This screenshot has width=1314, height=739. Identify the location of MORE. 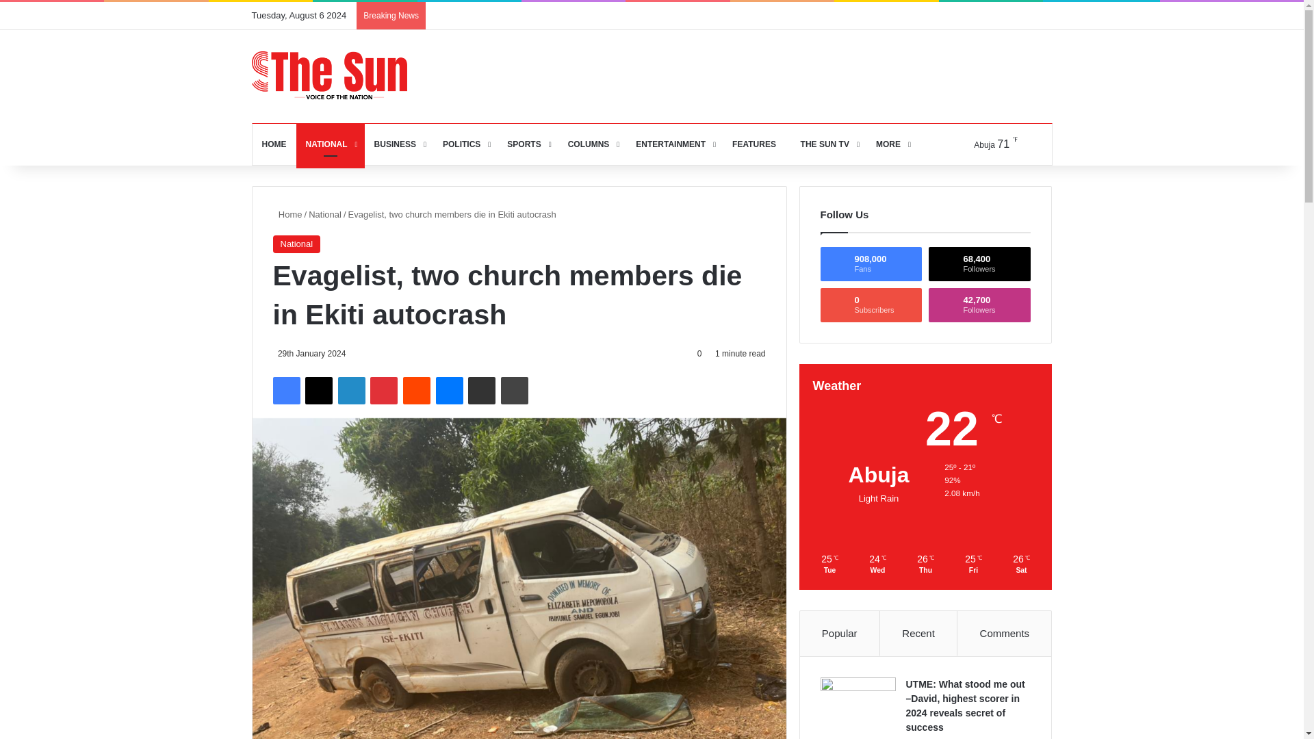
(891, 144).